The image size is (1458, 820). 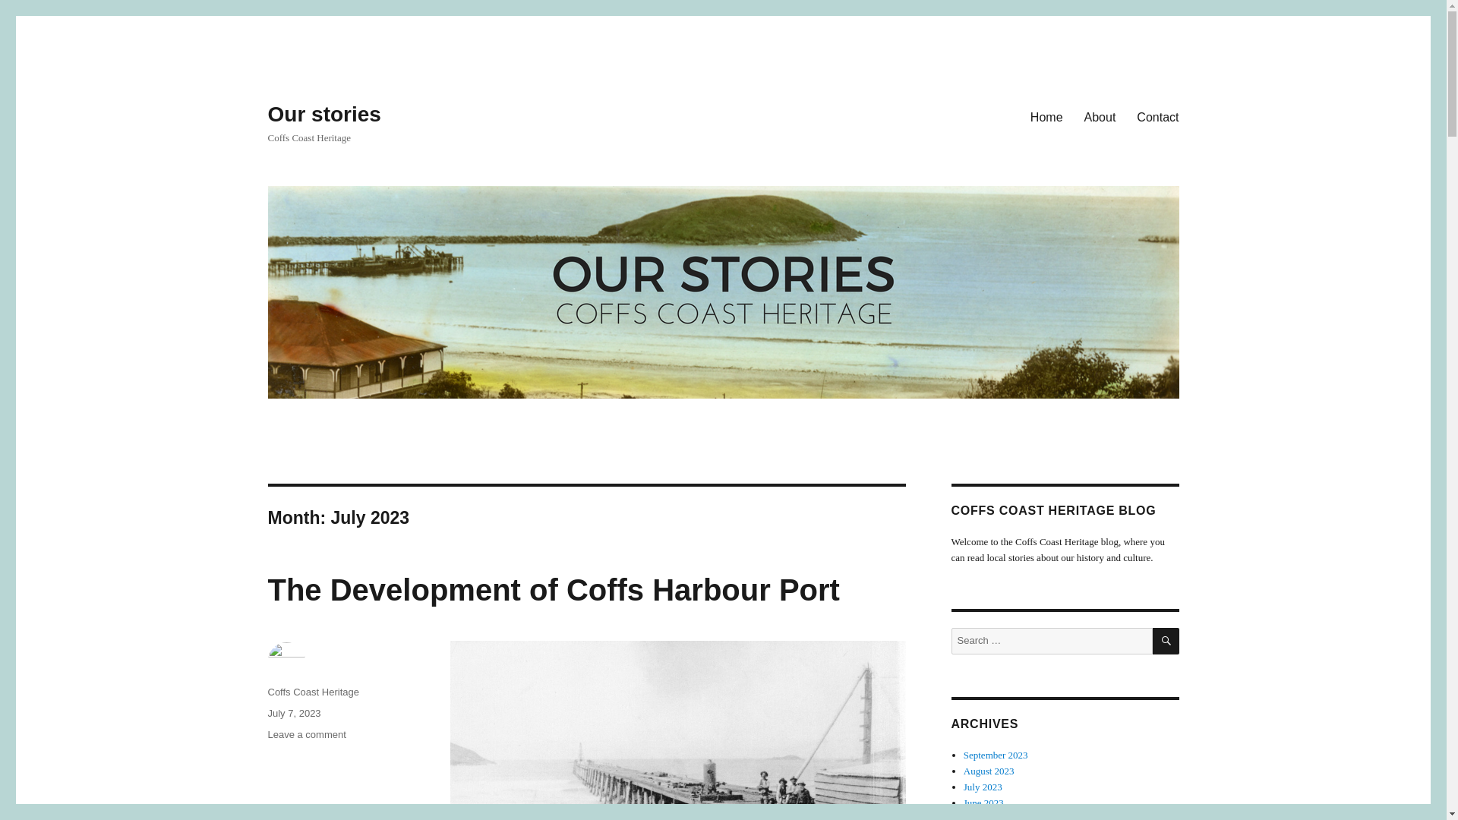 I want to click on August 2023, so click(x=293, y=714).